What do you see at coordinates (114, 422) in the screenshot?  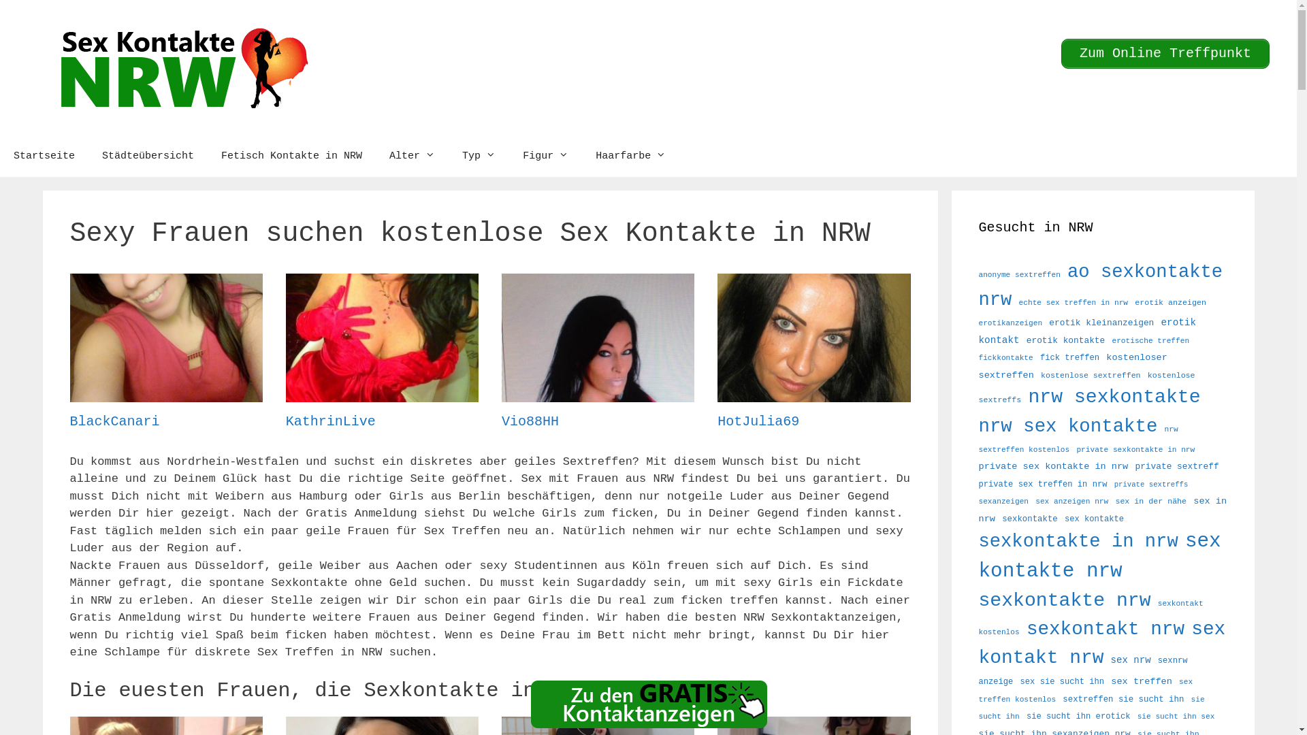 I see `BlackCanari` at bounding box center [114, 422].